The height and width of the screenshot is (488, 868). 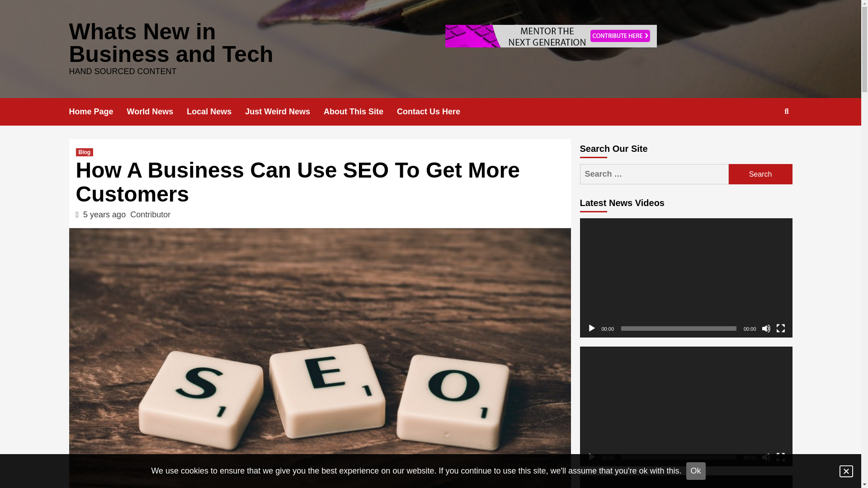 I want to click on Local News, so click(x=215, y=112).